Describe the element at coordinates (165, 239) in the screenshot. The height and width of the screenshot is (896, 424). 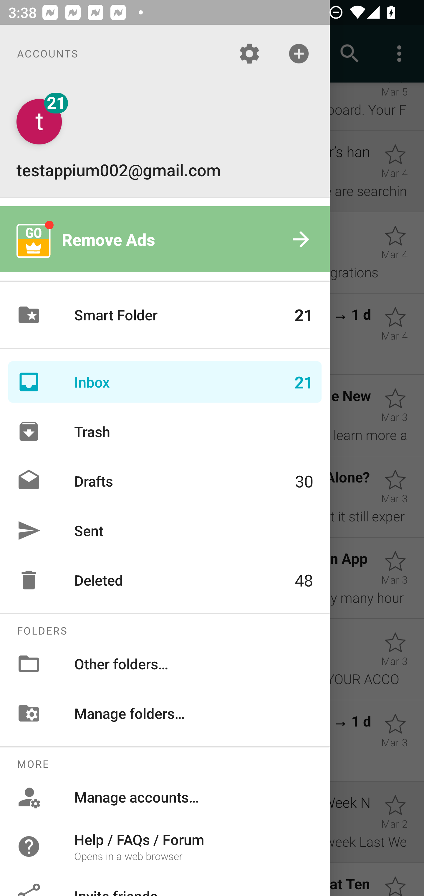
I see `Remove Ads` at that location.